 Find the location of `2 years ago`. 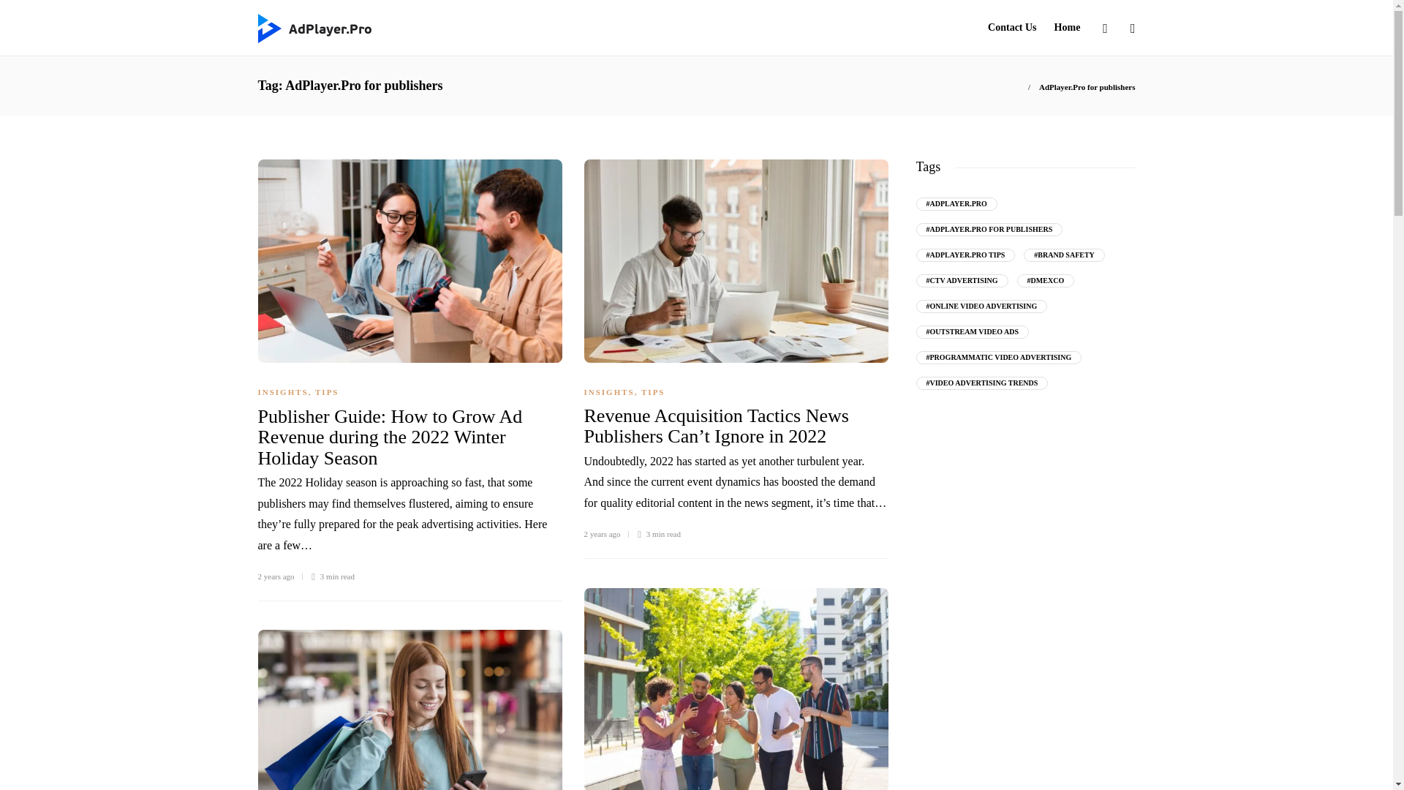

2 years ago is located at coordinates (602, 533).